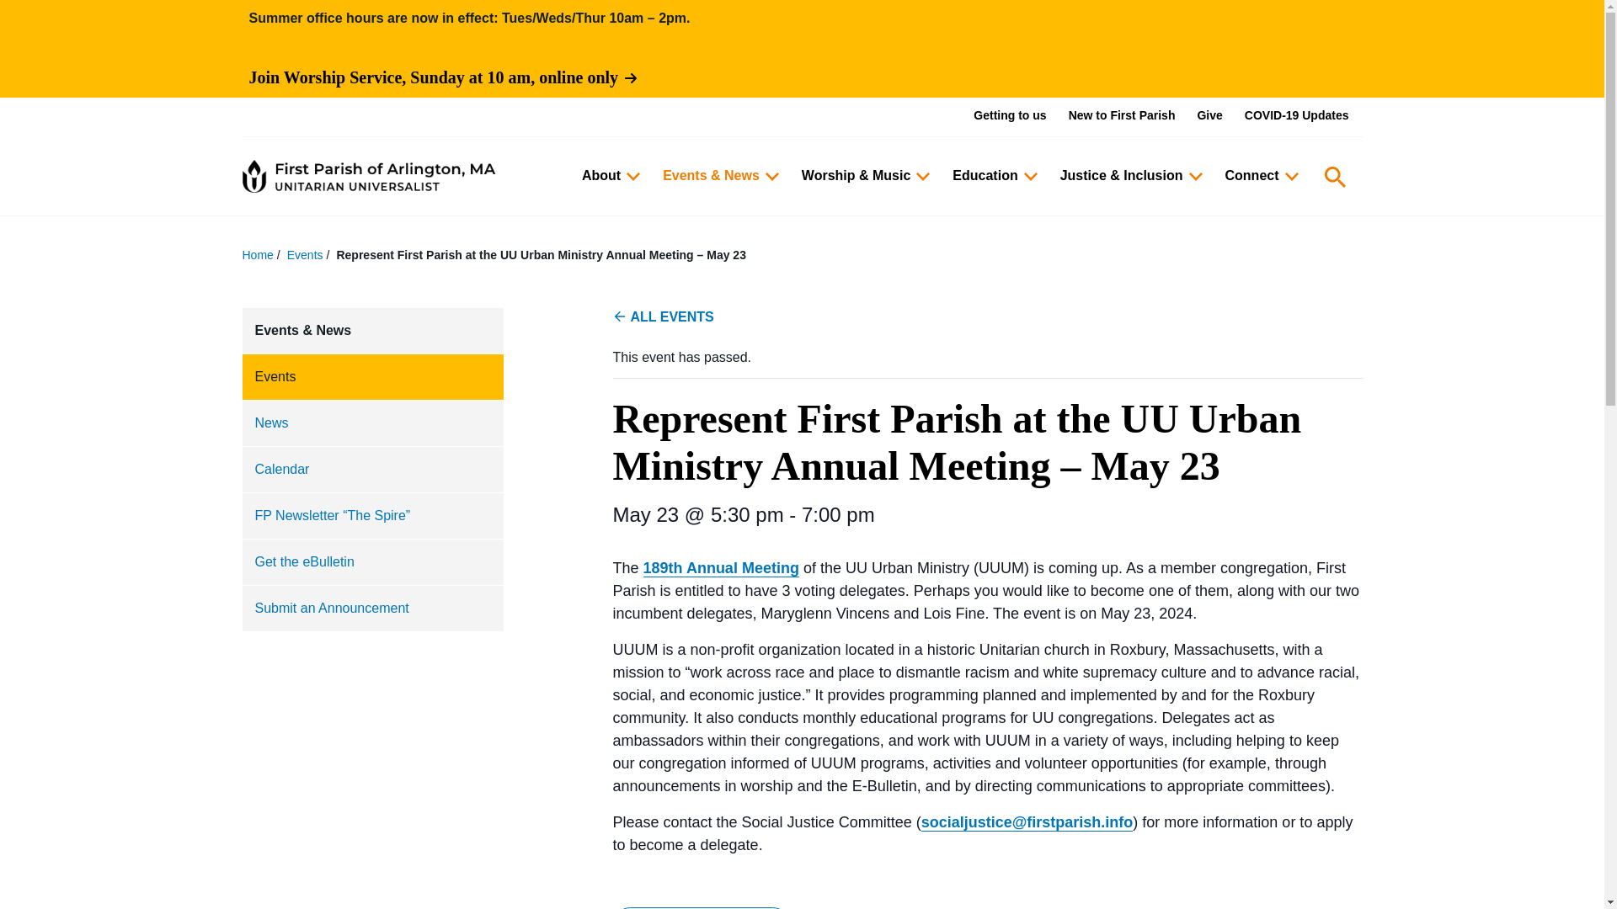  Describe the element at coordinates (1344, 49) in the screenshot. I see `Close Alert` at that location.